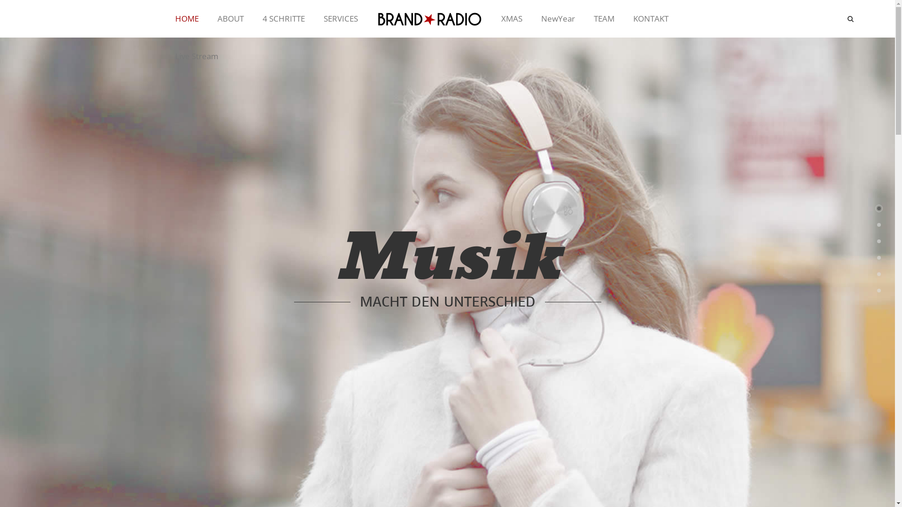 This screenshot has height=507, width=902. Describe the element at coordinates (604, 19) in the screenshot. I see `TEAM` at that location.